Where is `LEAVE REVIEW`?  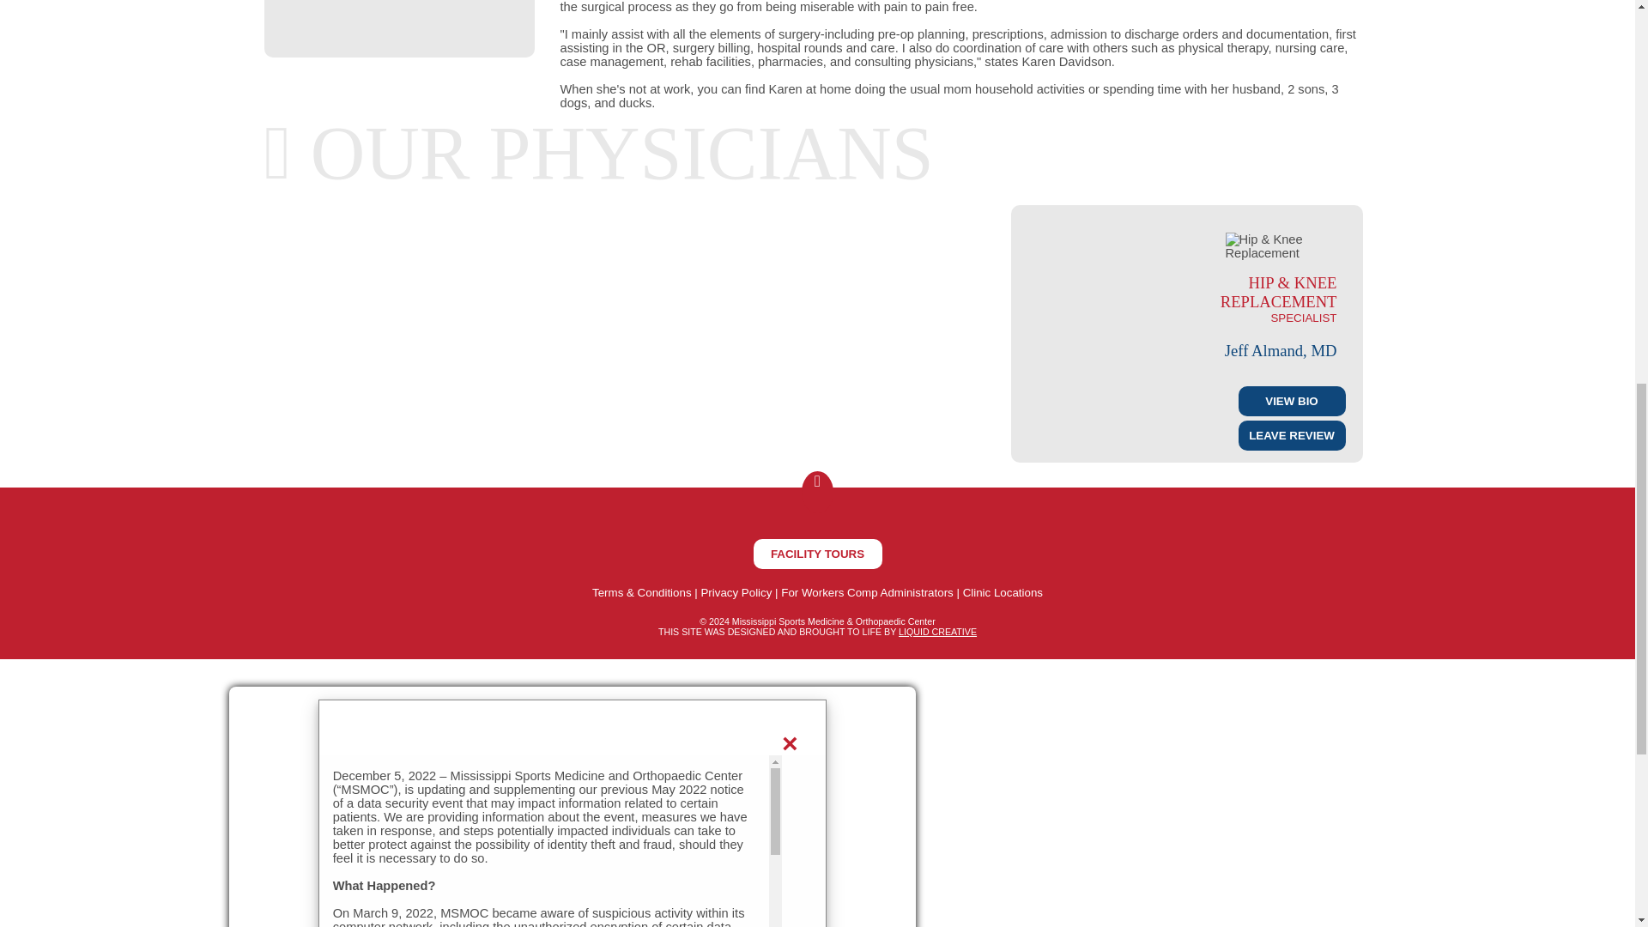
LEAVE REVIEW is located at coordinates (1291, 435).